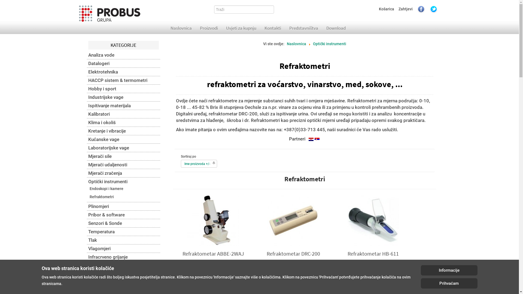 The image size is (523, 294). I want to click on Kretanje i vibracije, so click(124, 131).